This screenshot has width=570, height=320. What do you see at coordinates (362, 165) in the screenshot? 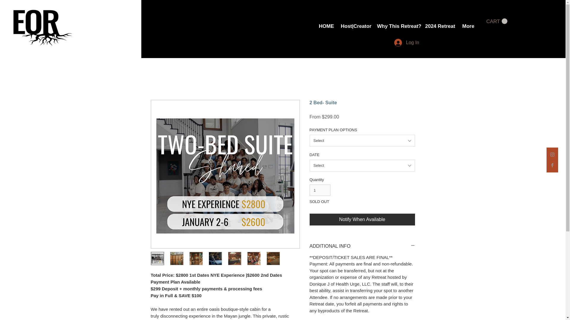
I see `Select` at bounding box center [362, 165].